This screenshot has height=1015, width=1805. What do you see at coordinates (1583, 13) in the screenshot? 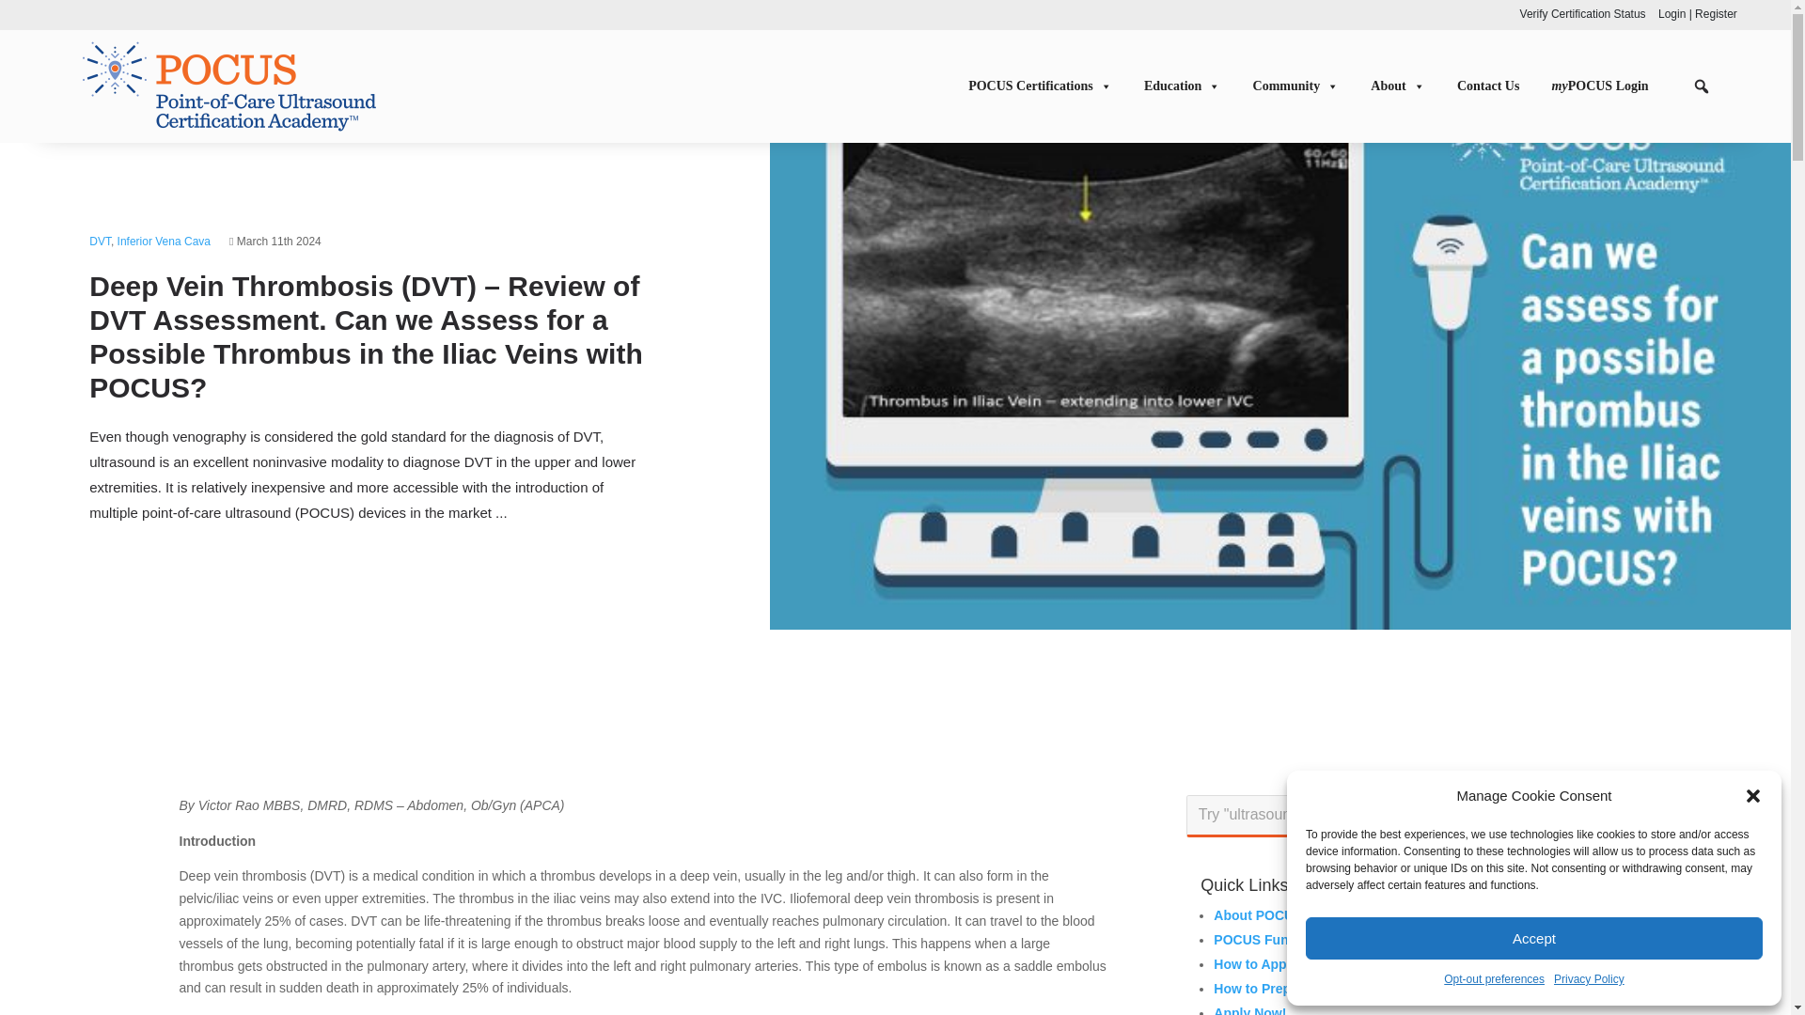
I see `Verify Certification Status - Opens In New Tab` at bounding box center [1583, 13].